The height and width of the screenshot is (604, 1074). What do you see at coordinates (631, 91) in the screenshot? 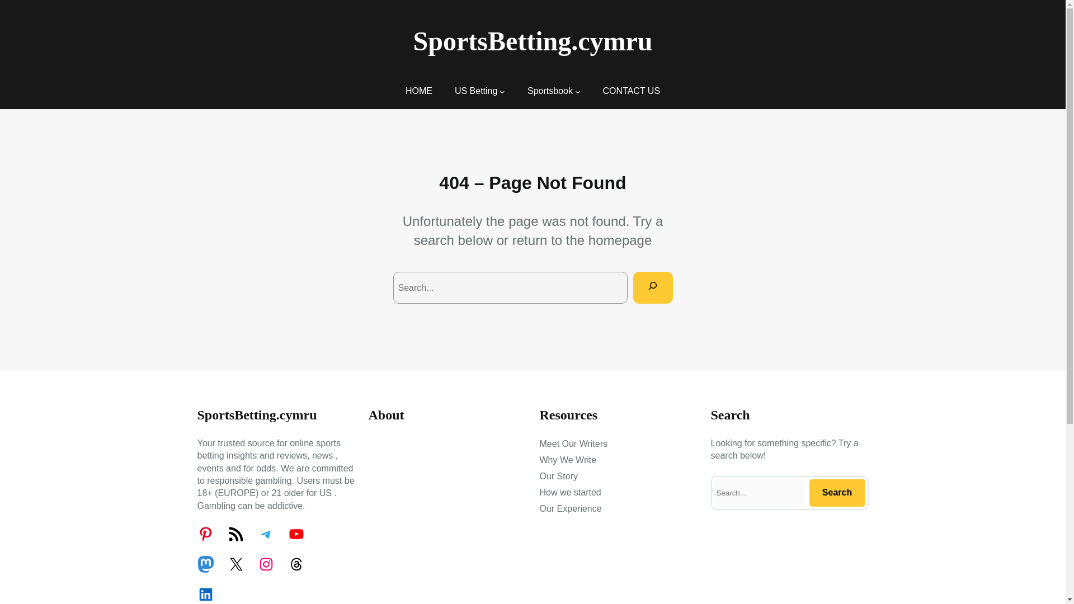
I see `CONTACT US` at bounding box center [631, 91].